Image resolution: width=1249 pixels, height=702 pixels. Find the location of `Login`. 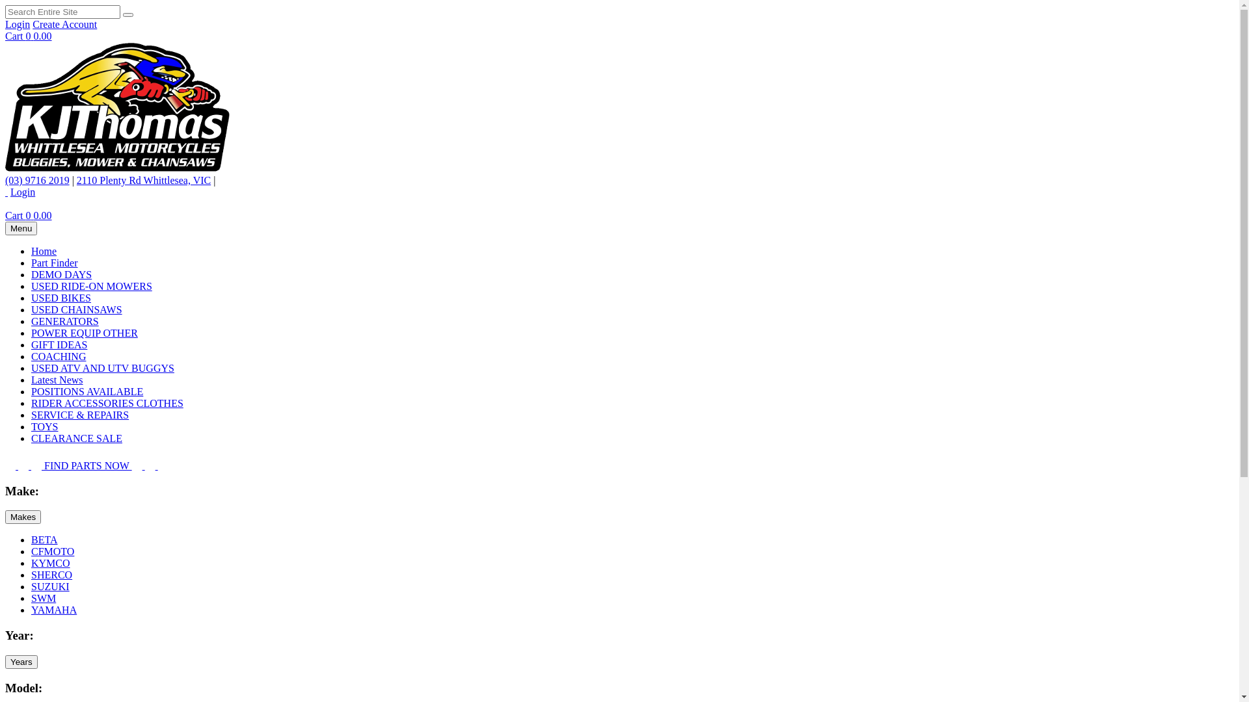

Login is located at coordinates (18, 25).